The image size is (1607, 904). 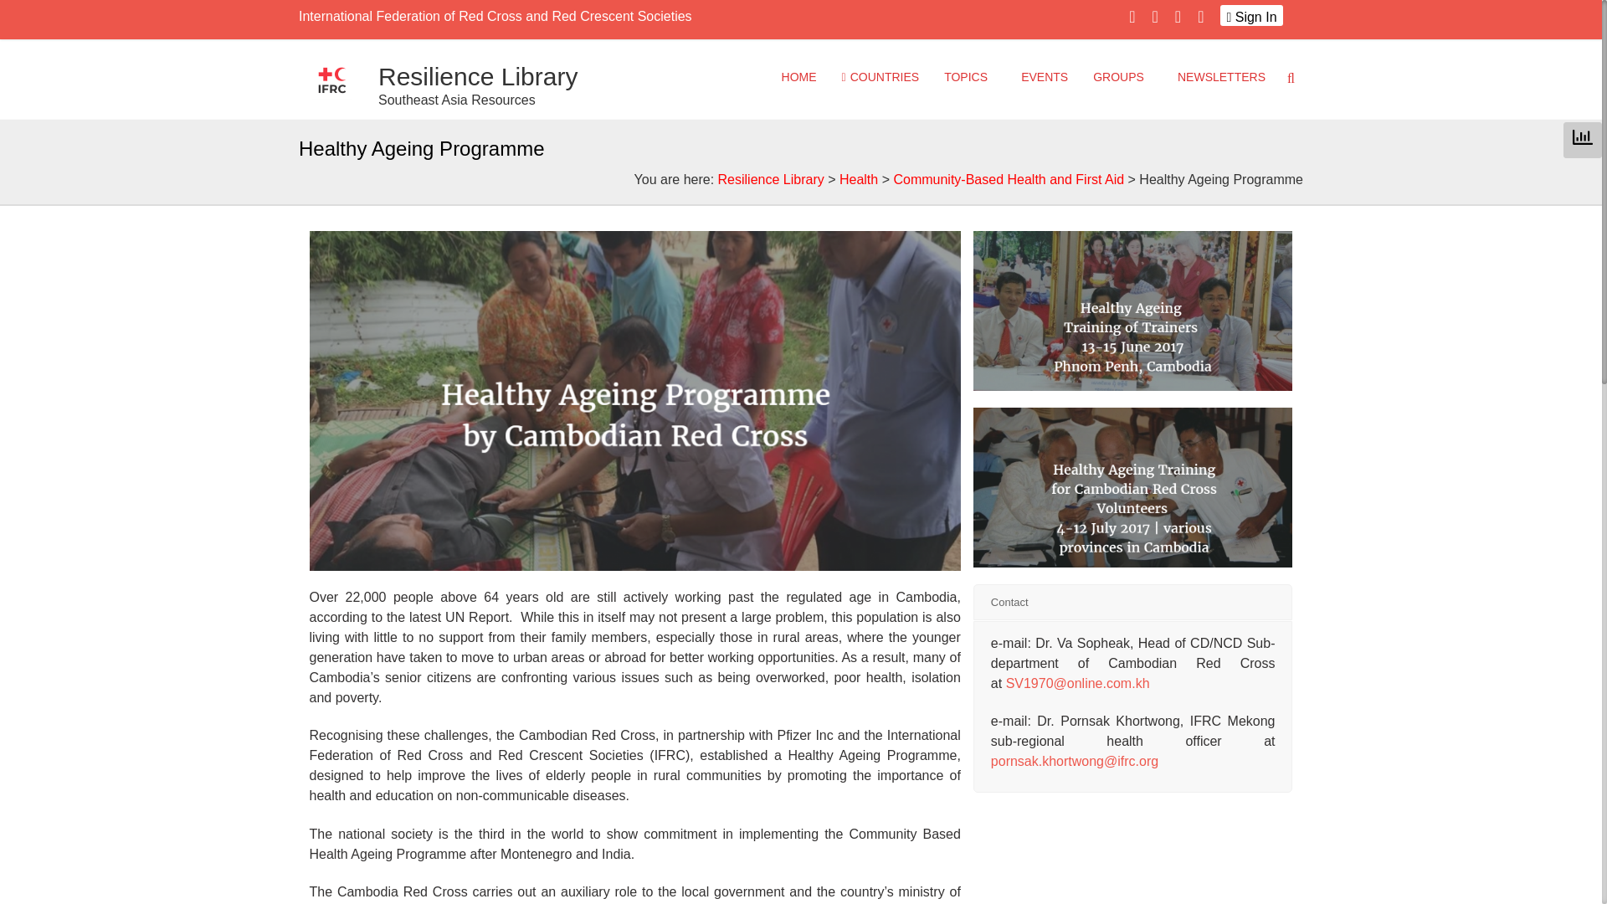 I want to click on Go to Resilience Library., so click(x=771, y=179).